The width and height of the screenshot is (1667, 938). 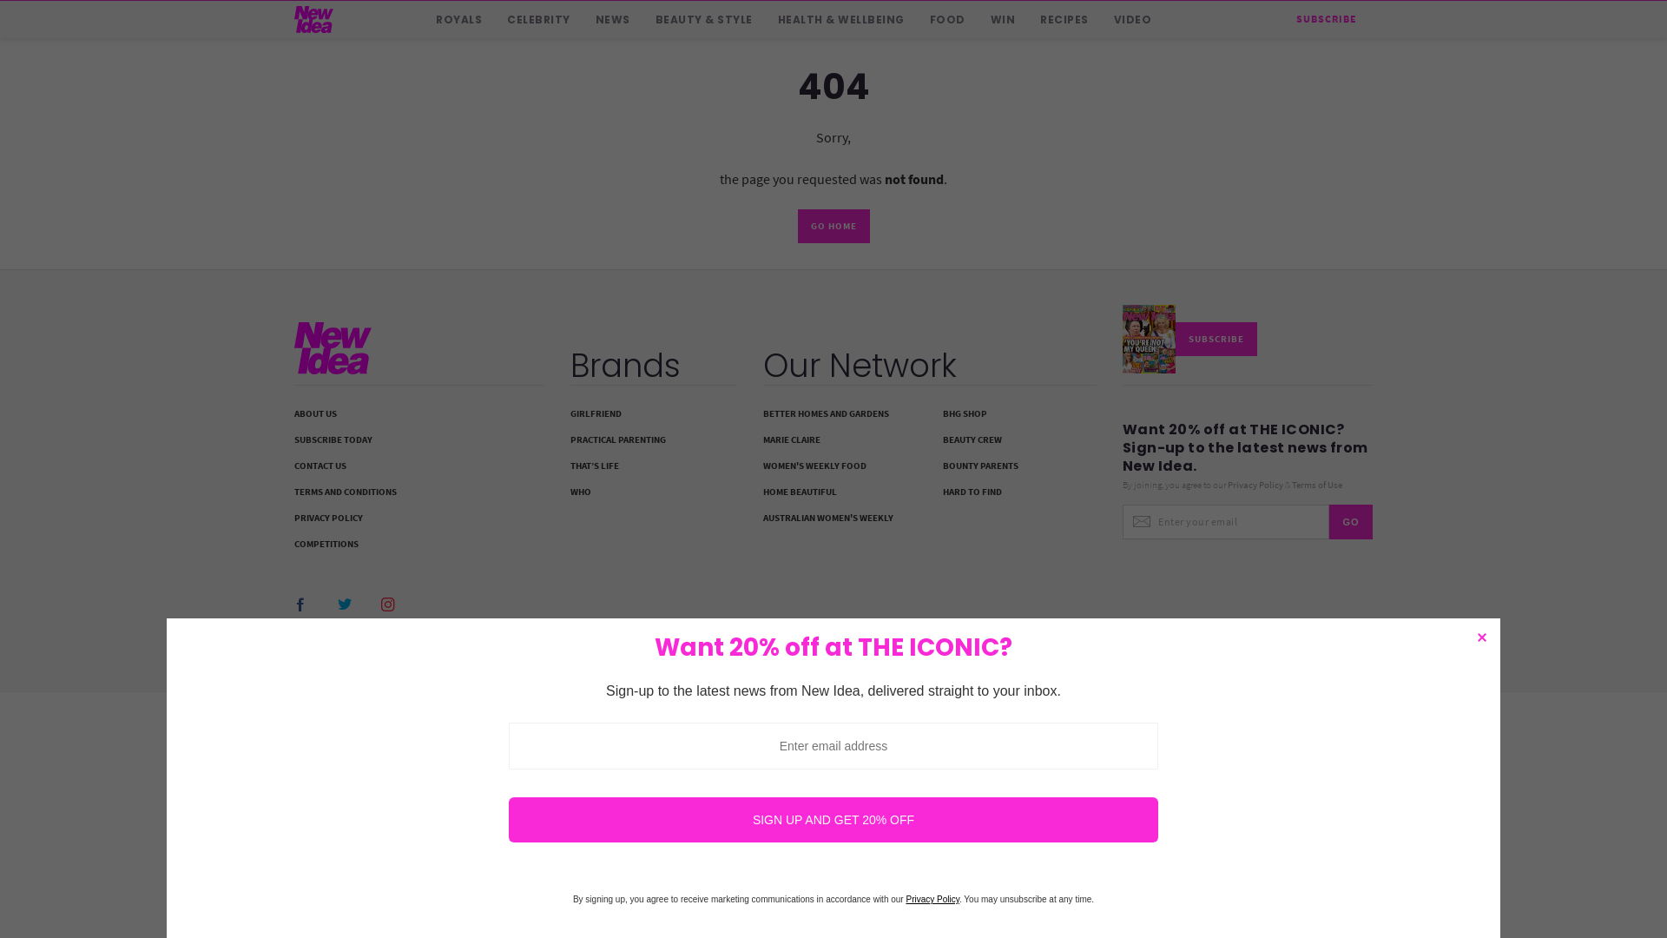 I want to click on PRIVACY POLICY, so click(x=419, y=519).